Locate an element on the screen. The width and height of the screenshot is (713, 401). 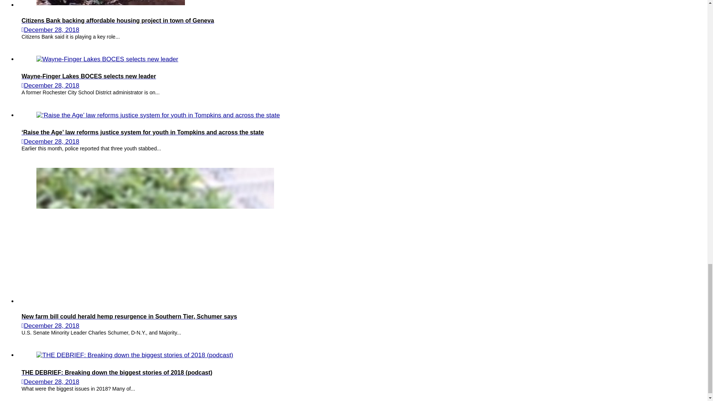
December 28, 2018 is located at coordinates (51, 326).